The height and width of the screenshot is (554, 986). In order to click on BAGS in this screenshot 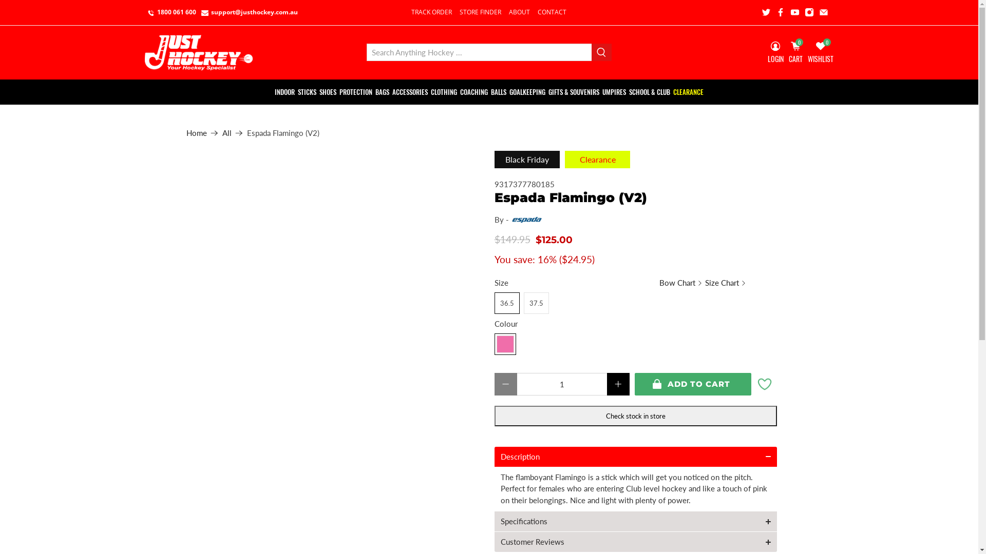, I will do `click(382, 92)`.